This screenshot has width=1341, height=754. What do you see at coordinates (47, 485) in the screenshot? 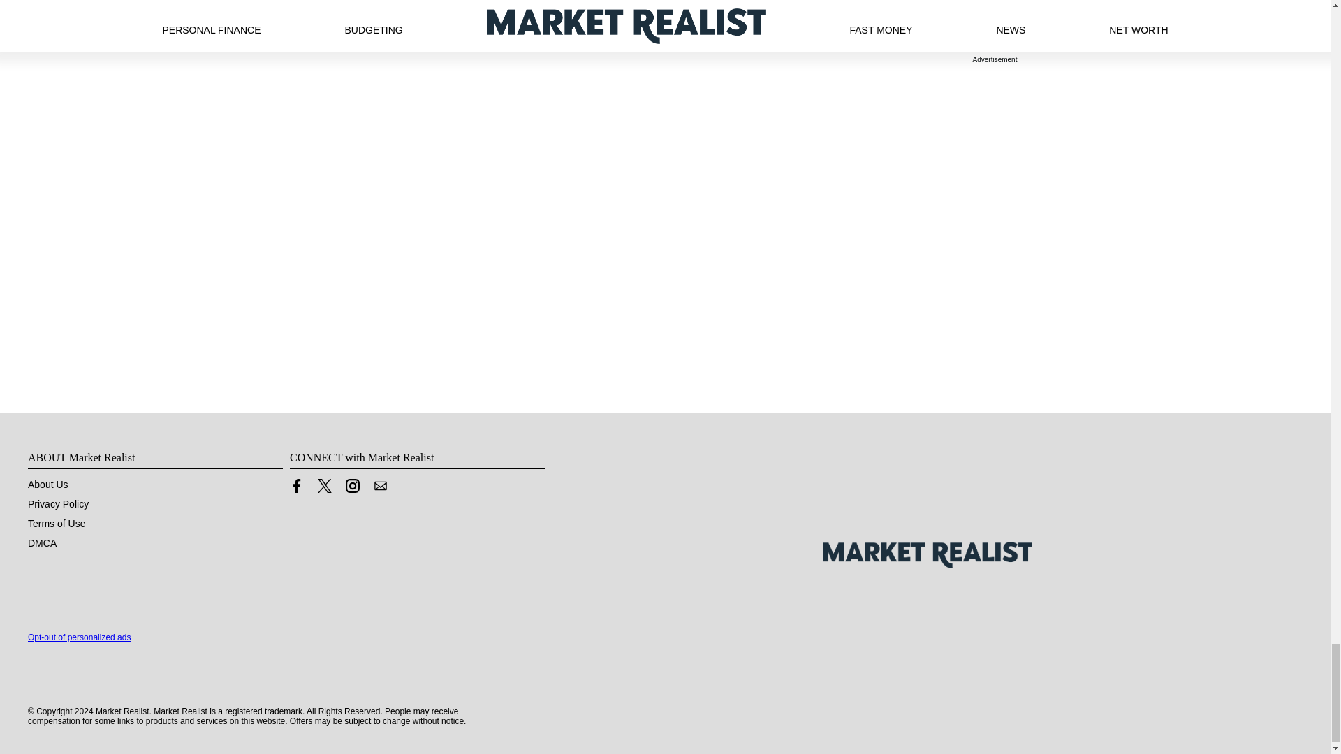
I see `About Us` at bounding box center [47, 485].